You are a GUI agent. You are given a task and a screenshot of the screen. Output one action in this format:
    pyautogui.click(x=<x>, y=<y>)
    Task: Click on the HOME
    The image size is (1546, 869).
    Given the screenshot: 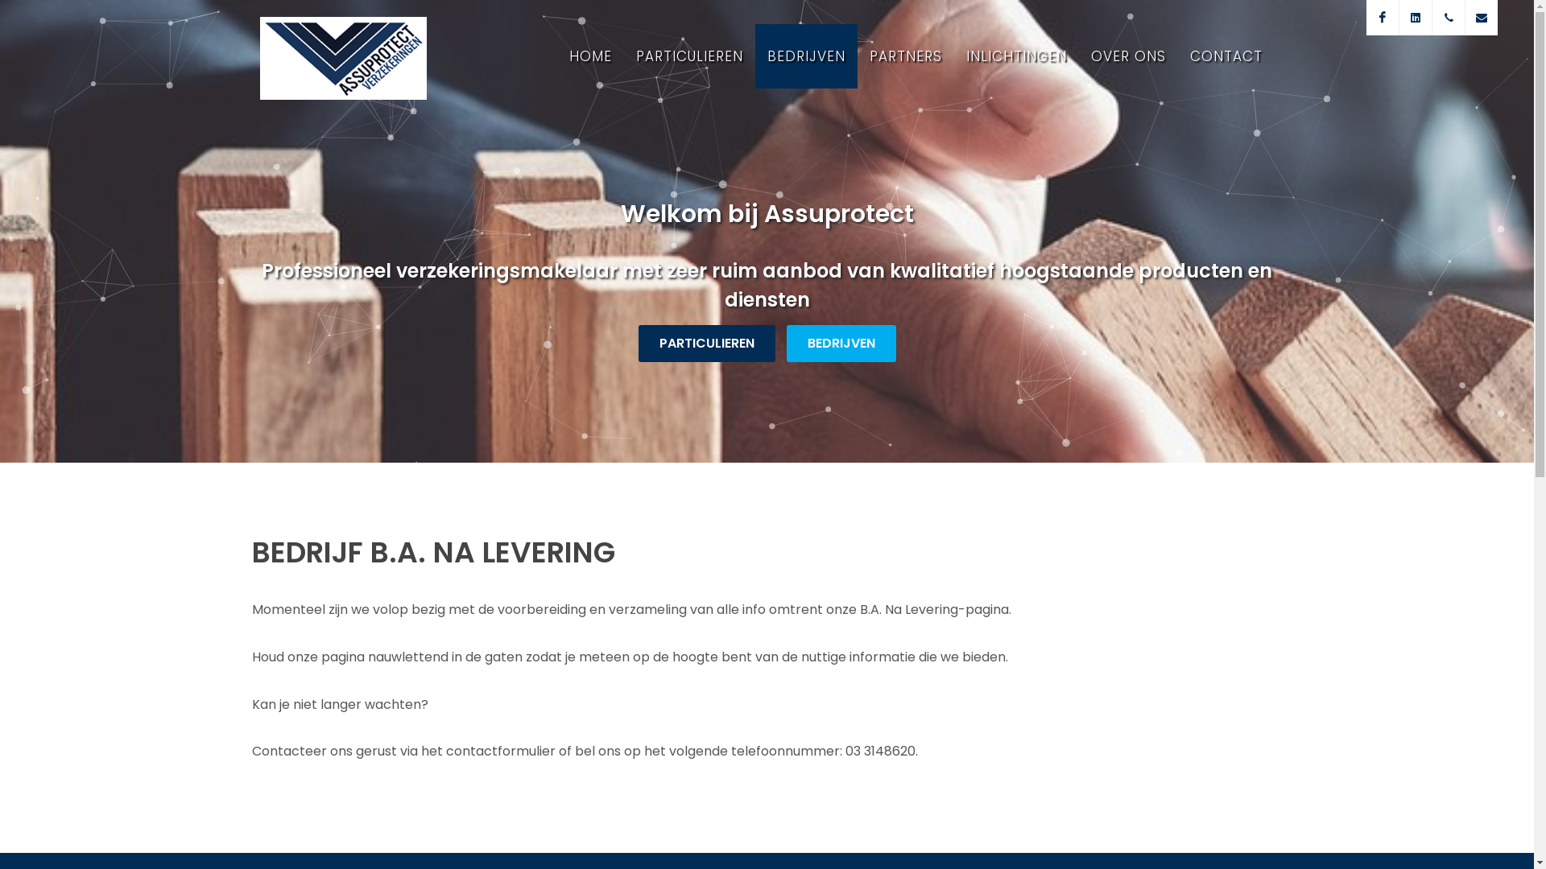 What is the action you would take?
    pyautogui.click(x=591, y=56)
    